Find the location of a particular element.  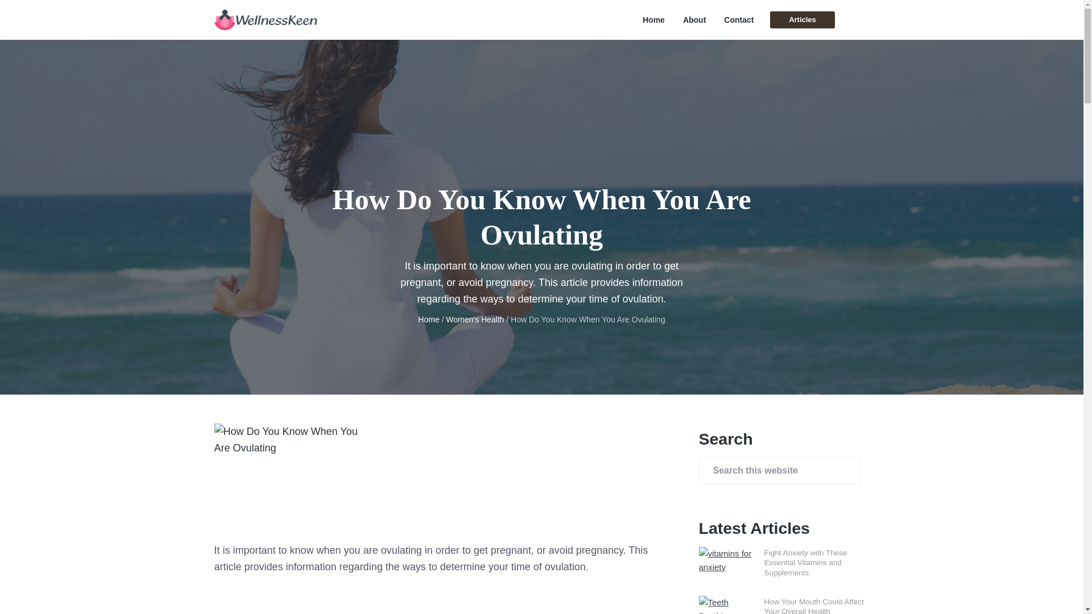

Fight Anxiety with These Essential Vitamins and Supplements is located at coordinates (805, 562).